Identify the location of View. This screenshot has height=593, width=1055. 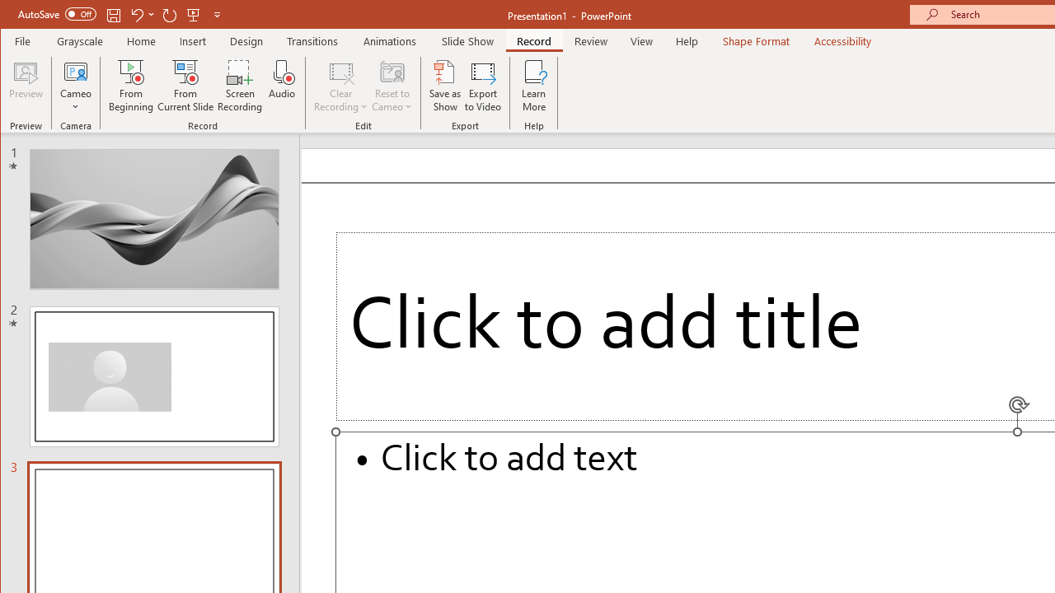
(642, 41).